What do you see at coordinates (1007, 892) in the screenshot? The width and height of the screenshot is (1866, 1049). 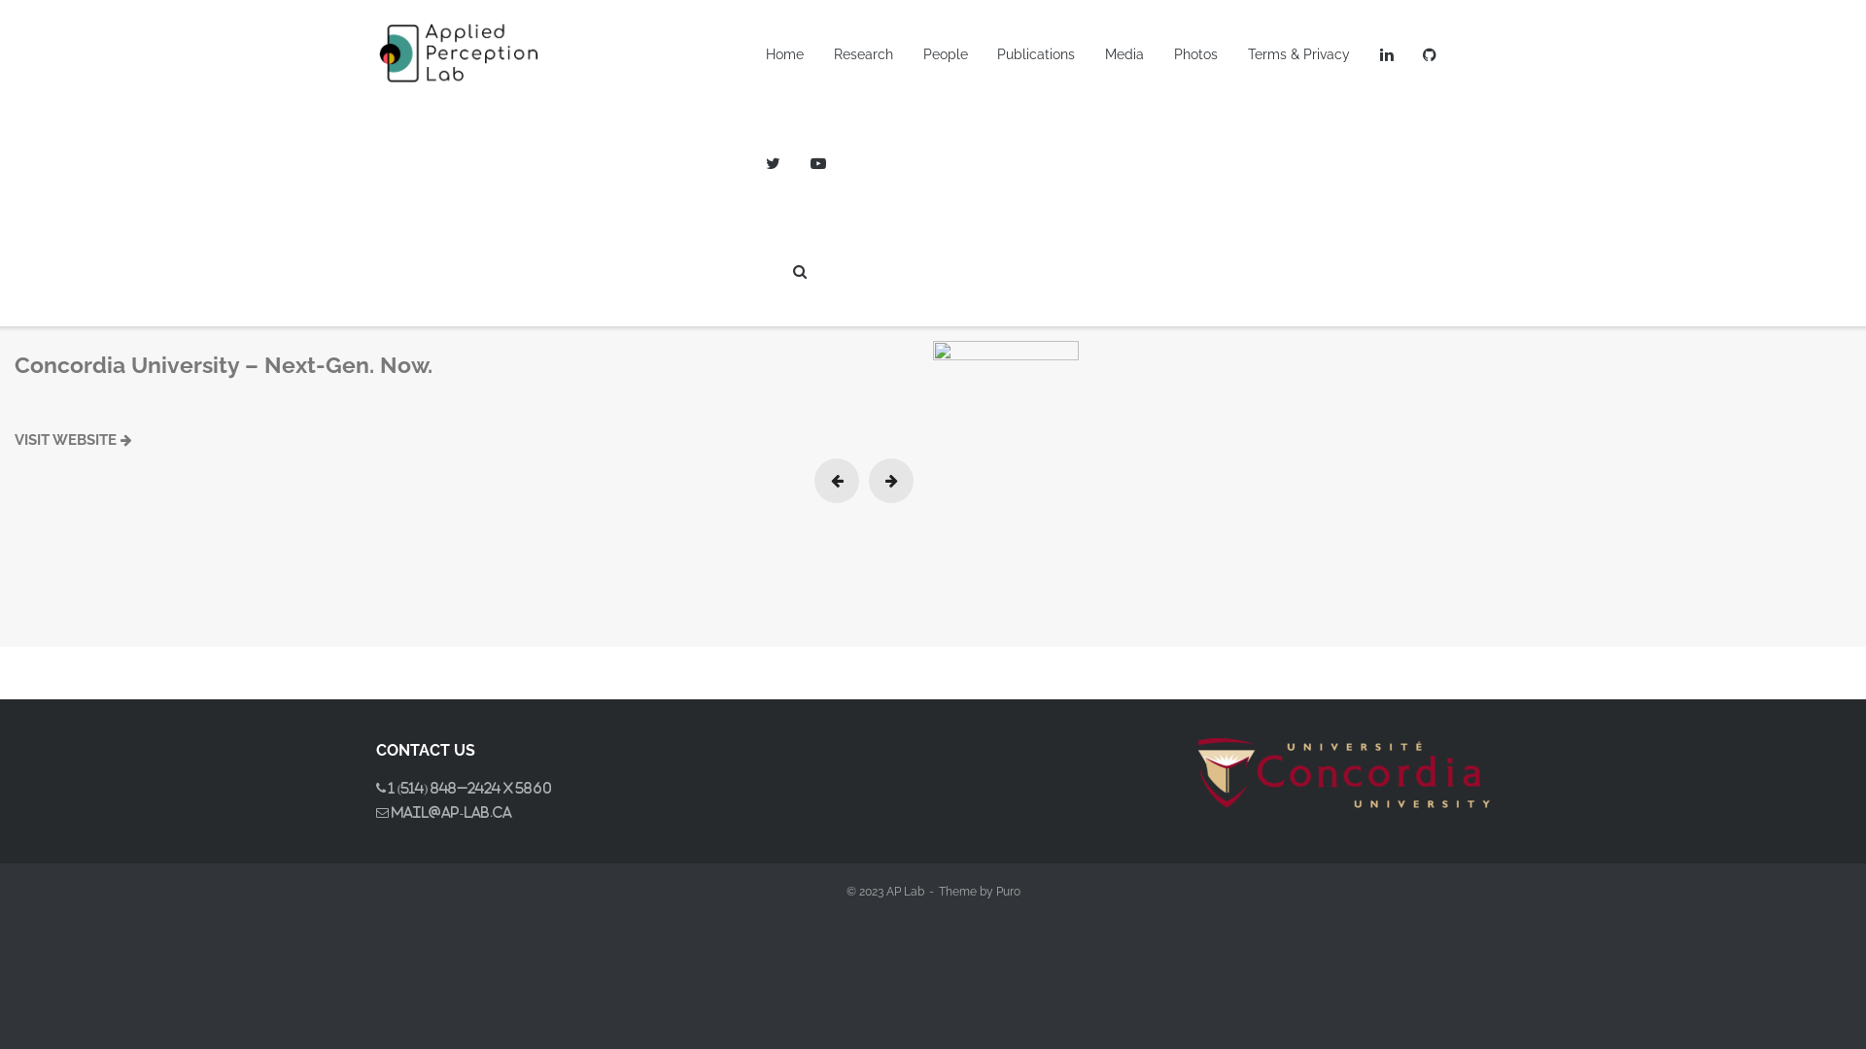 I see `Puro` at bounding box center [1007, 892].